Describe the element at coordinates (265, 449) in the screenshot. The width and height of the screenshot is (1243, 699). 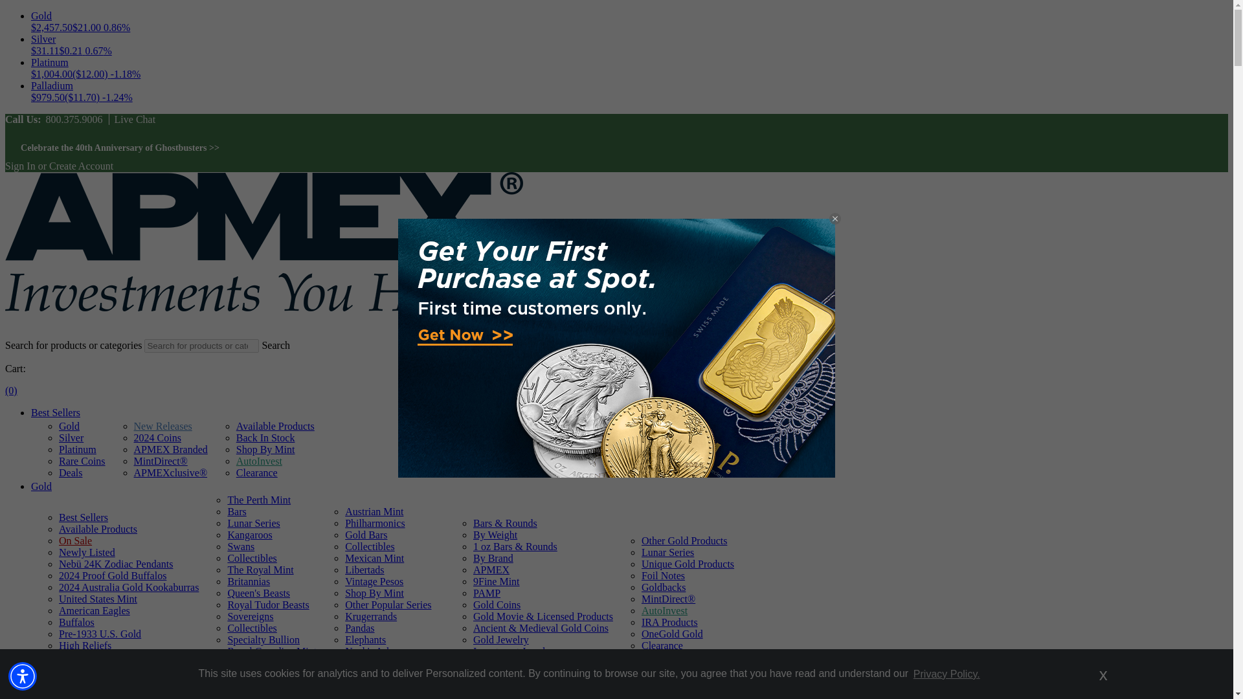
I see `Shop By Mint` at that location.